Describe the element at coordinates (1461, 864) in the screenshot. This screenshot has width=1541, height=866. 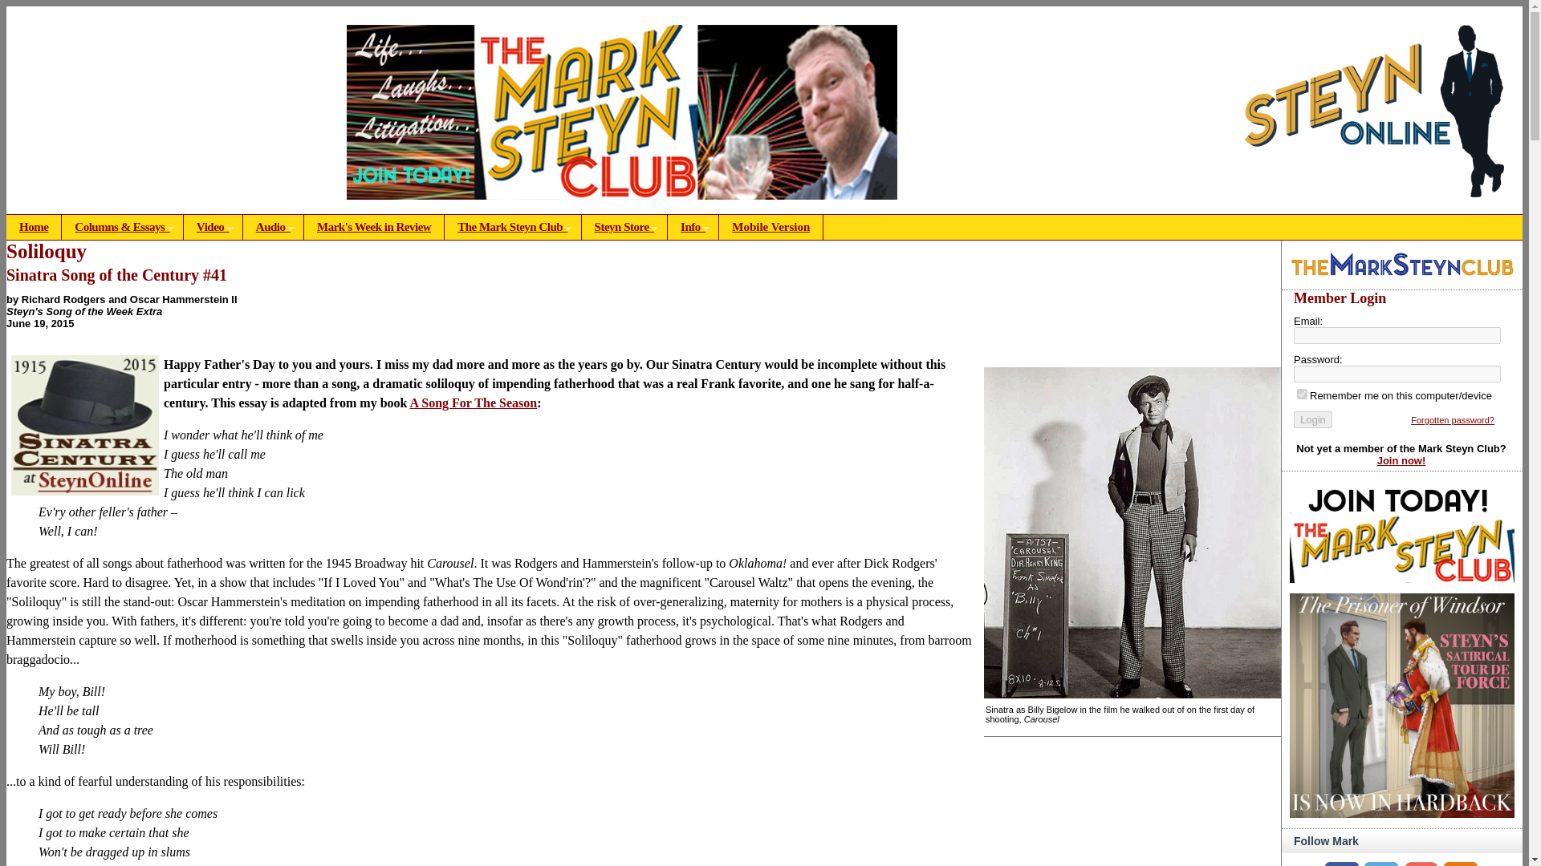
I see `RSS Feed` at that location.